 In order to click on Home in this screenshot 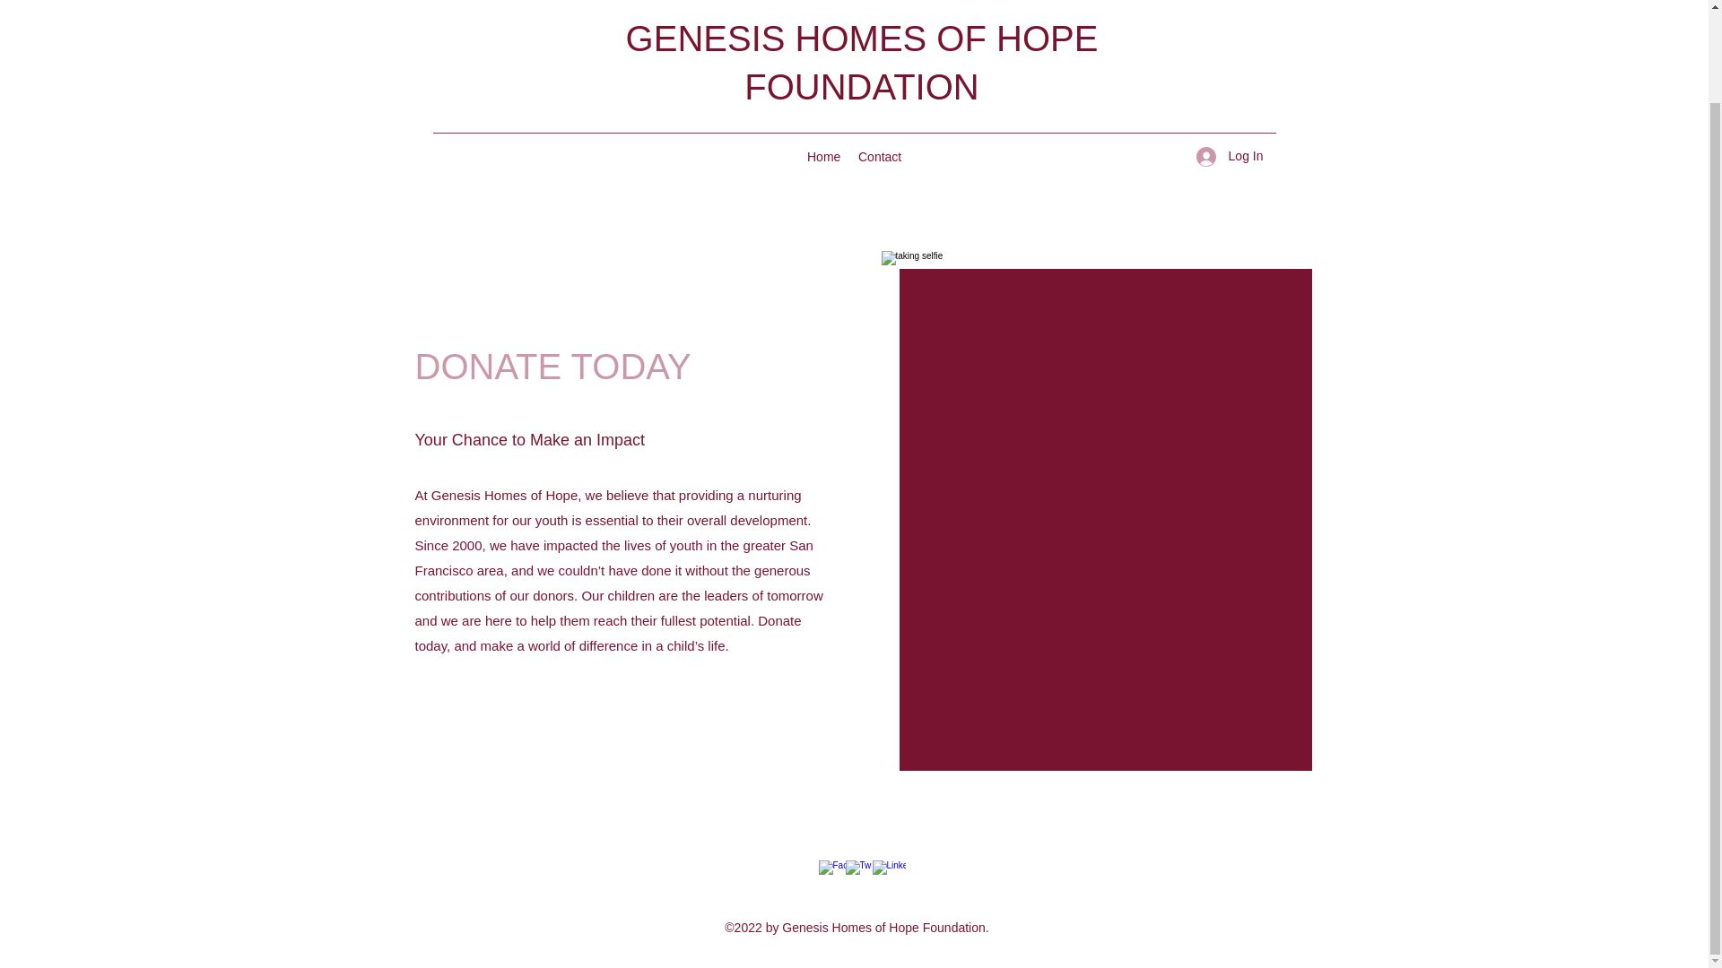, I will do `click(823, 156)`.